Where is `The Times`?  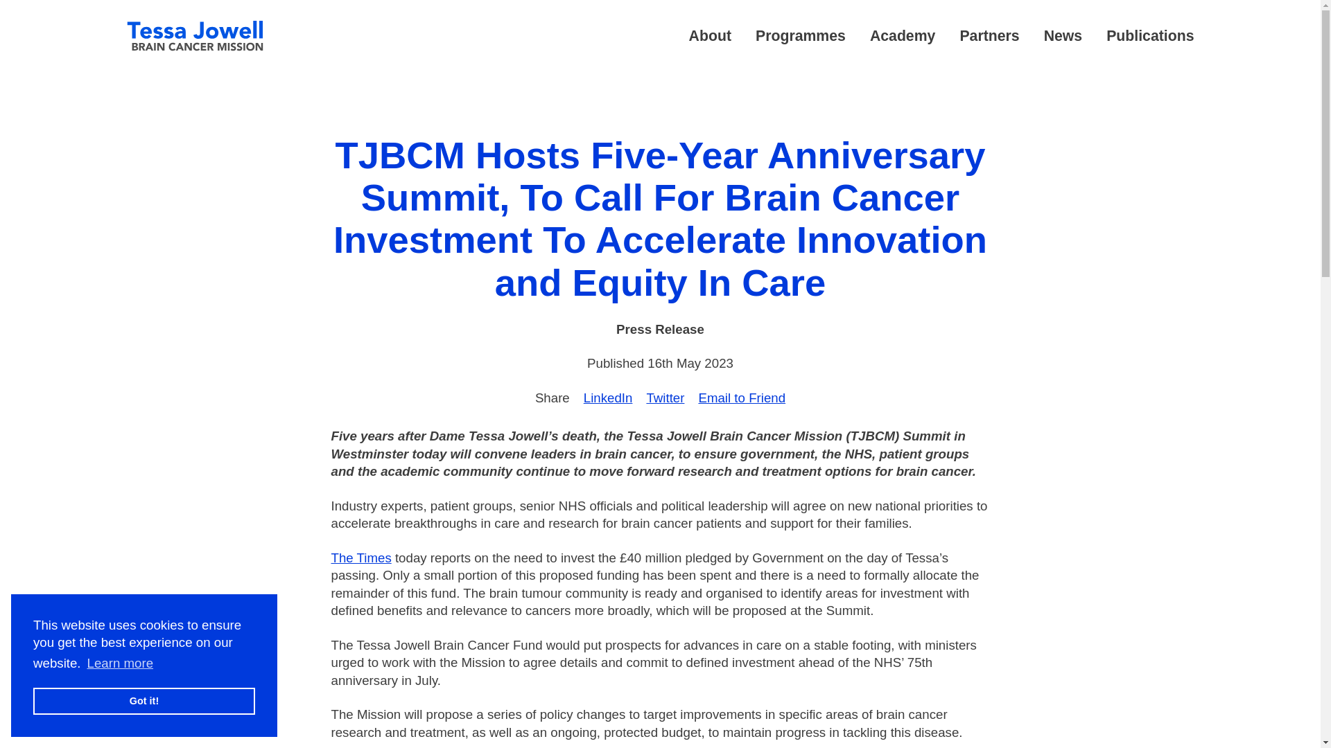
The Times is located at coordinates (361, 558).